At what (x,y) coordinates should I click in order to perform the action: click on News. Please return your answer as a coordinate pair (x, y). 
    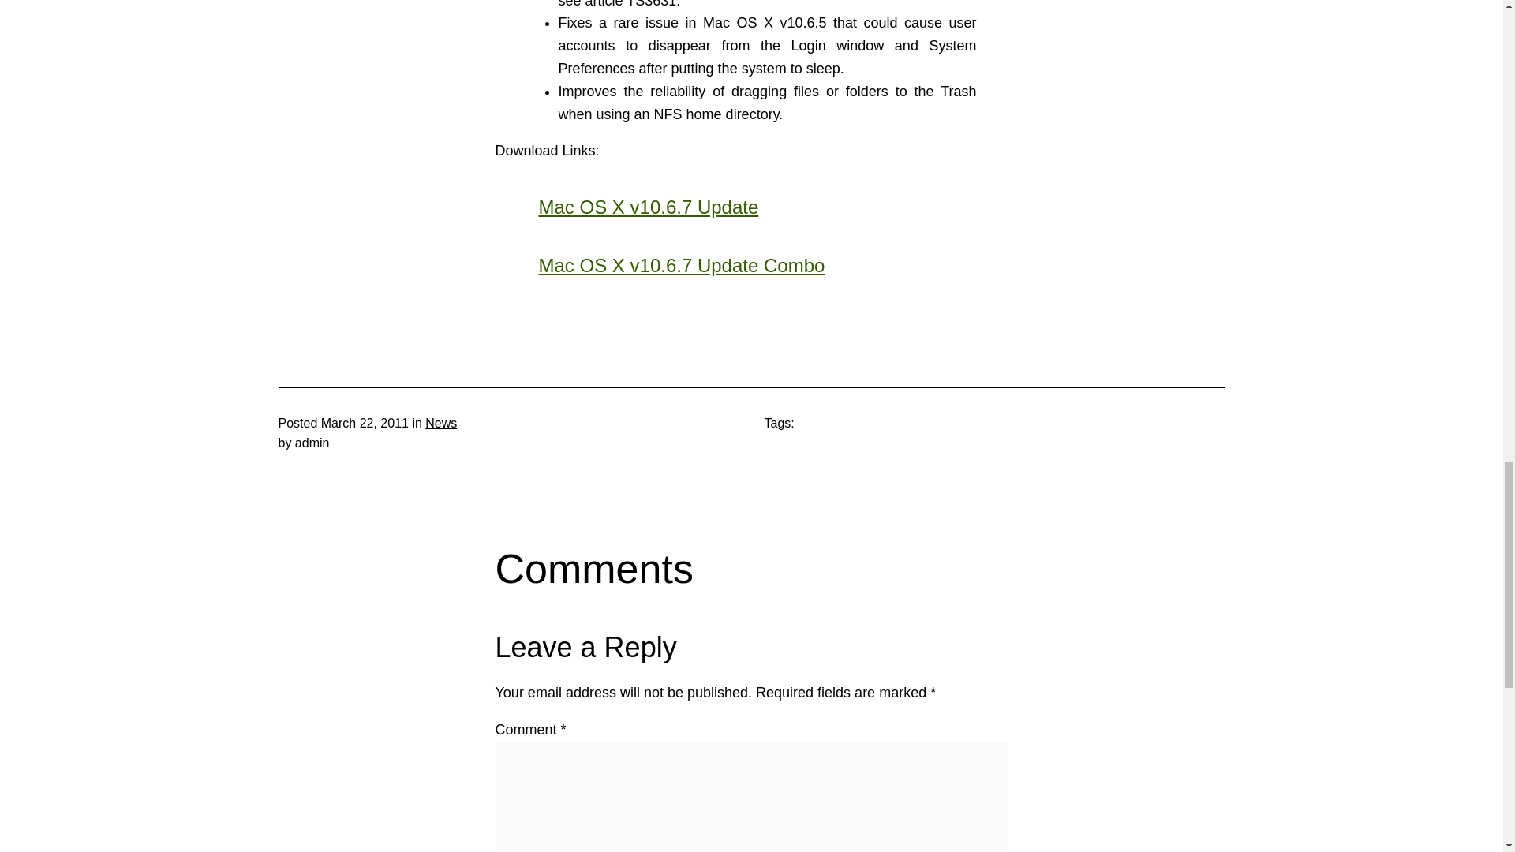
    Looking at the image, I should click on (441, 423).